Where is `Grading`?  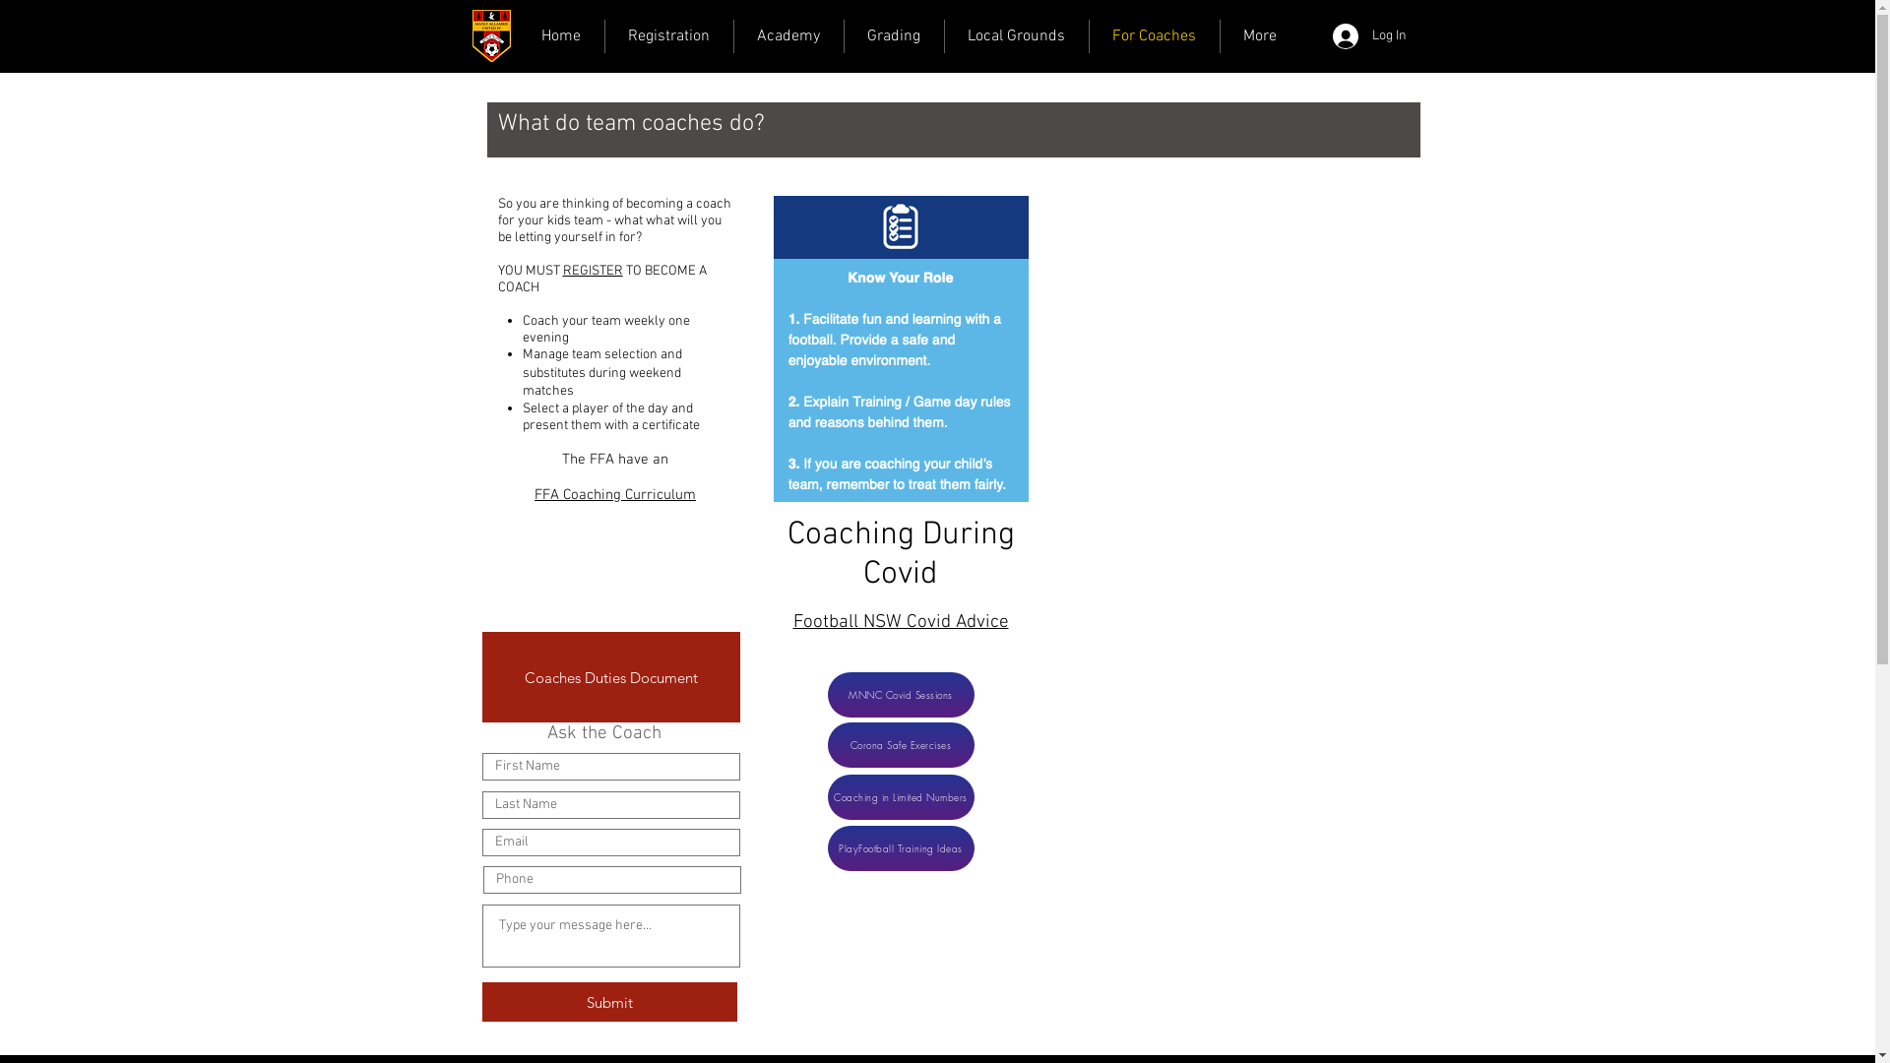 Grading is located at coordinates (894, 36).